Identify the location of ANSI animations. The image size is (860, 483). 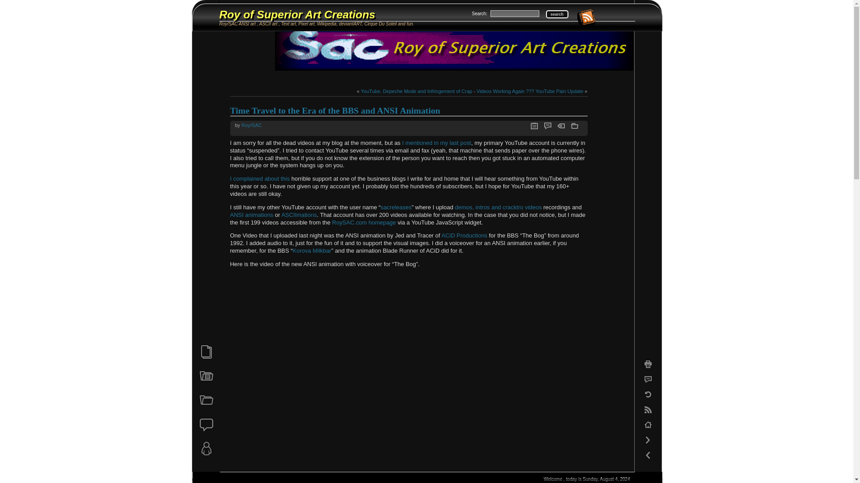
(252, 215).